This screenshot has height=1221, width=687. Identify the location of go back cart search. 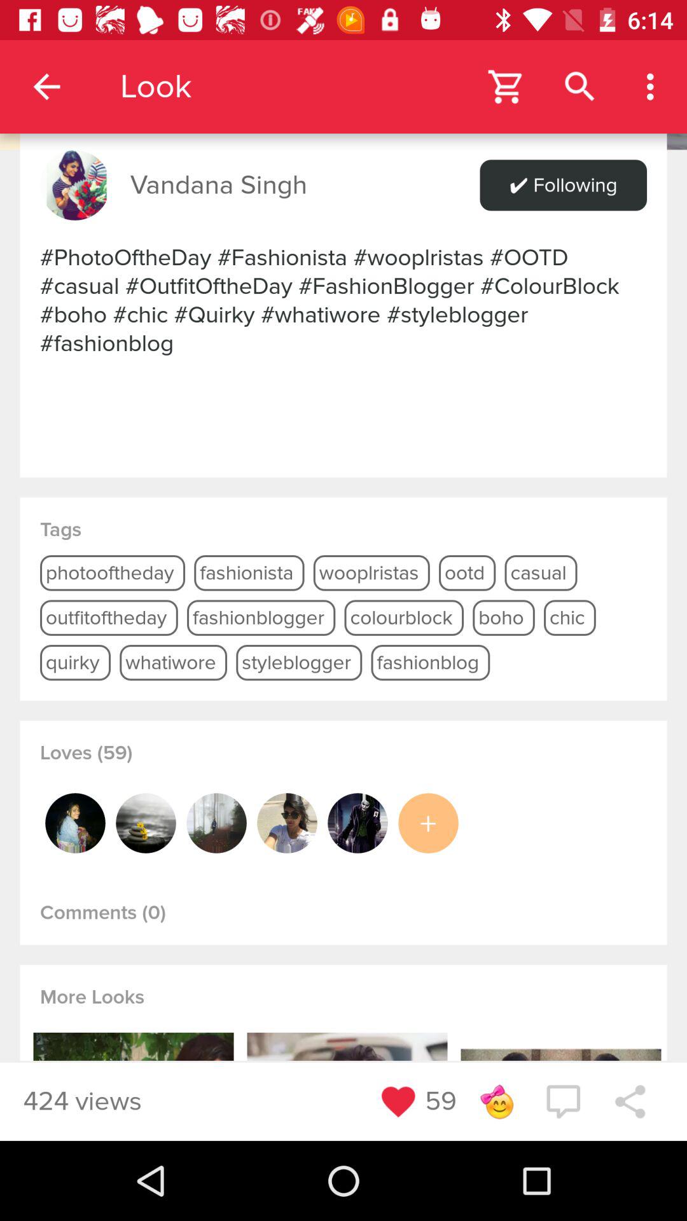
(343, 75).